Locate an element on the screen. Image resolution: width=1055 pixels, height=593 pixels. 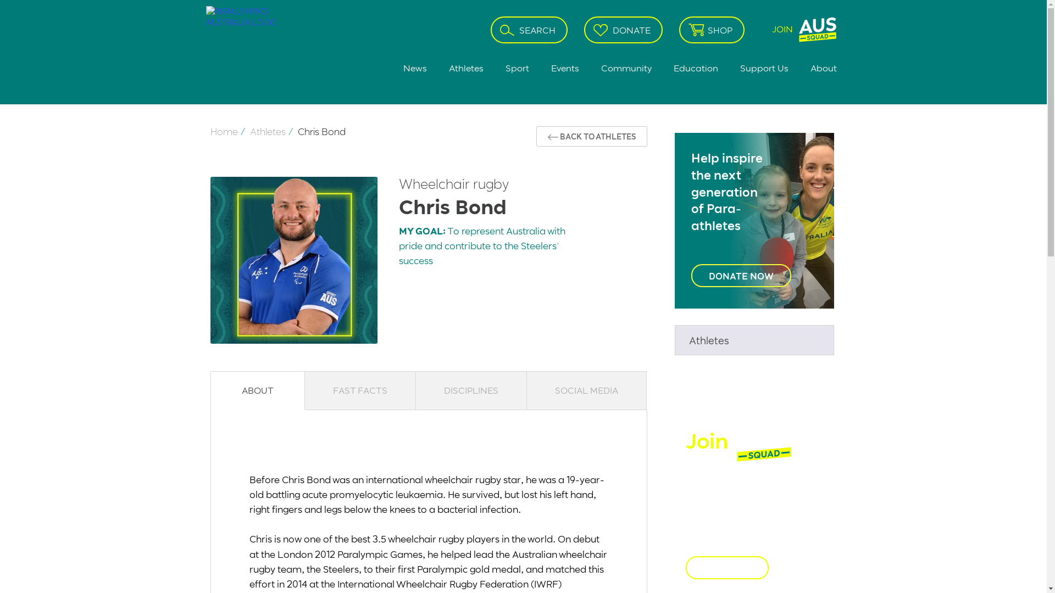
Education is located at coordinates (696, 68).